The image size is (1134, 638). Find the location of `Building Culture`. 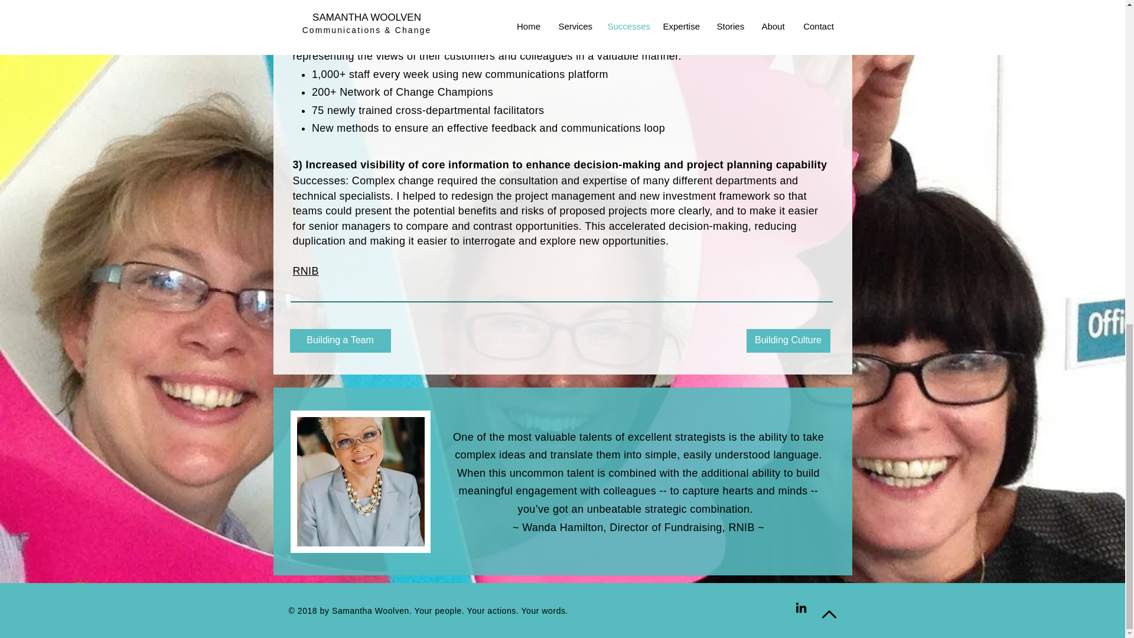

Building Culture is located at coordinates (788, 341).